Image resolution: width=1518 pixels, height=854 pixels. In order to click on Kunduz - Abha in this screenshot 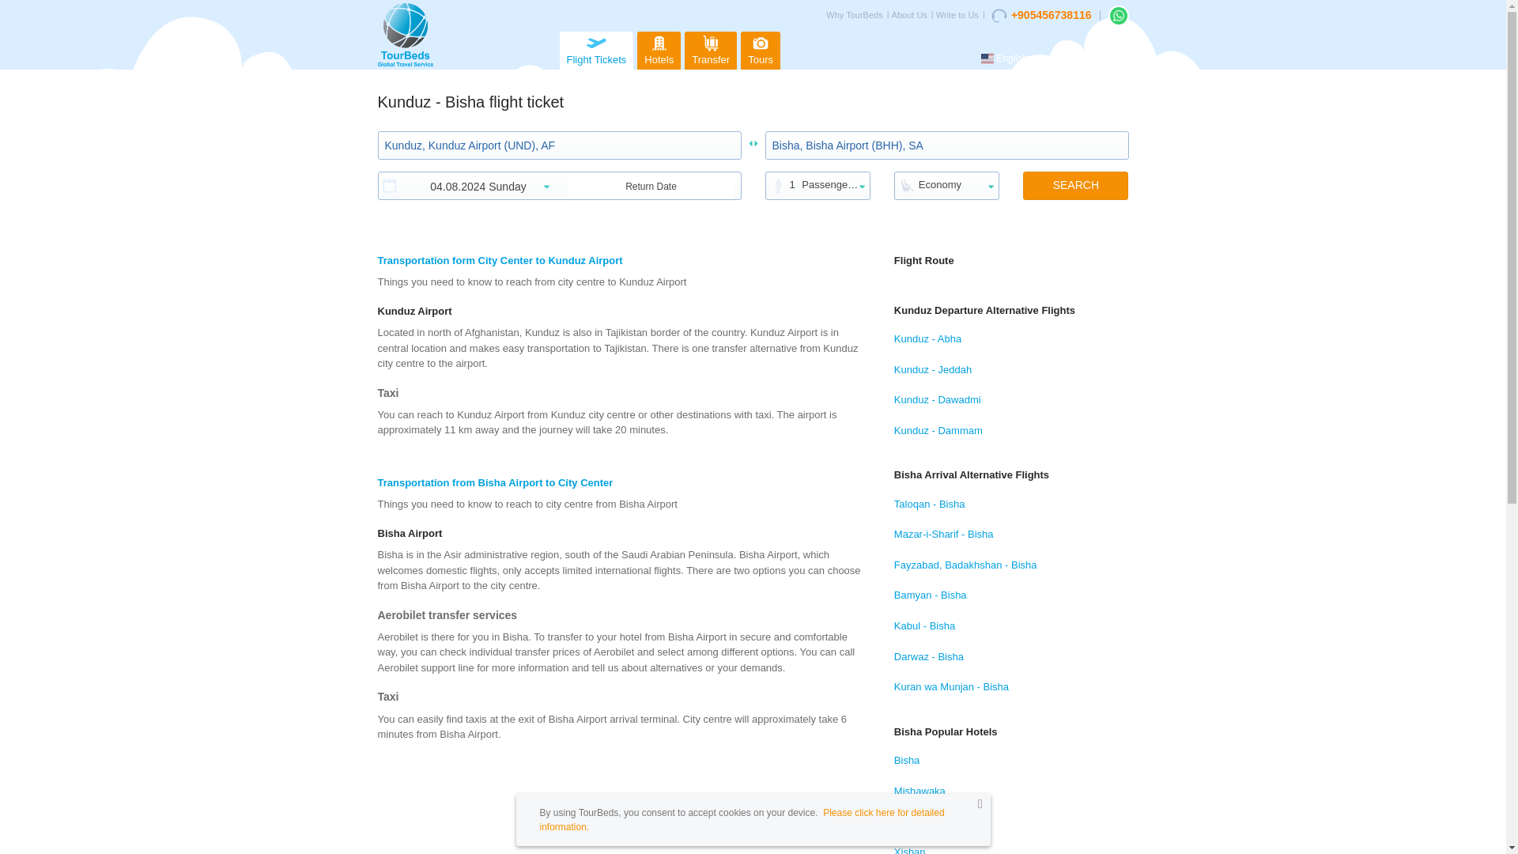, I will do `click(1011, 340)`.